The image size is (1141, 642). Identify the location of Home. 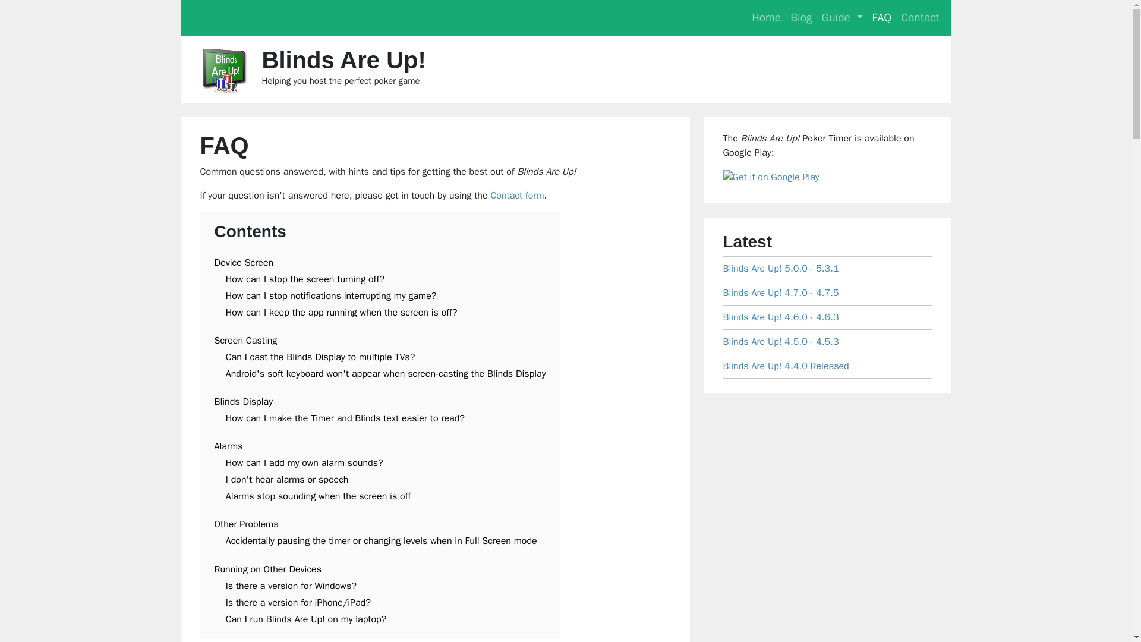
(767, 18).